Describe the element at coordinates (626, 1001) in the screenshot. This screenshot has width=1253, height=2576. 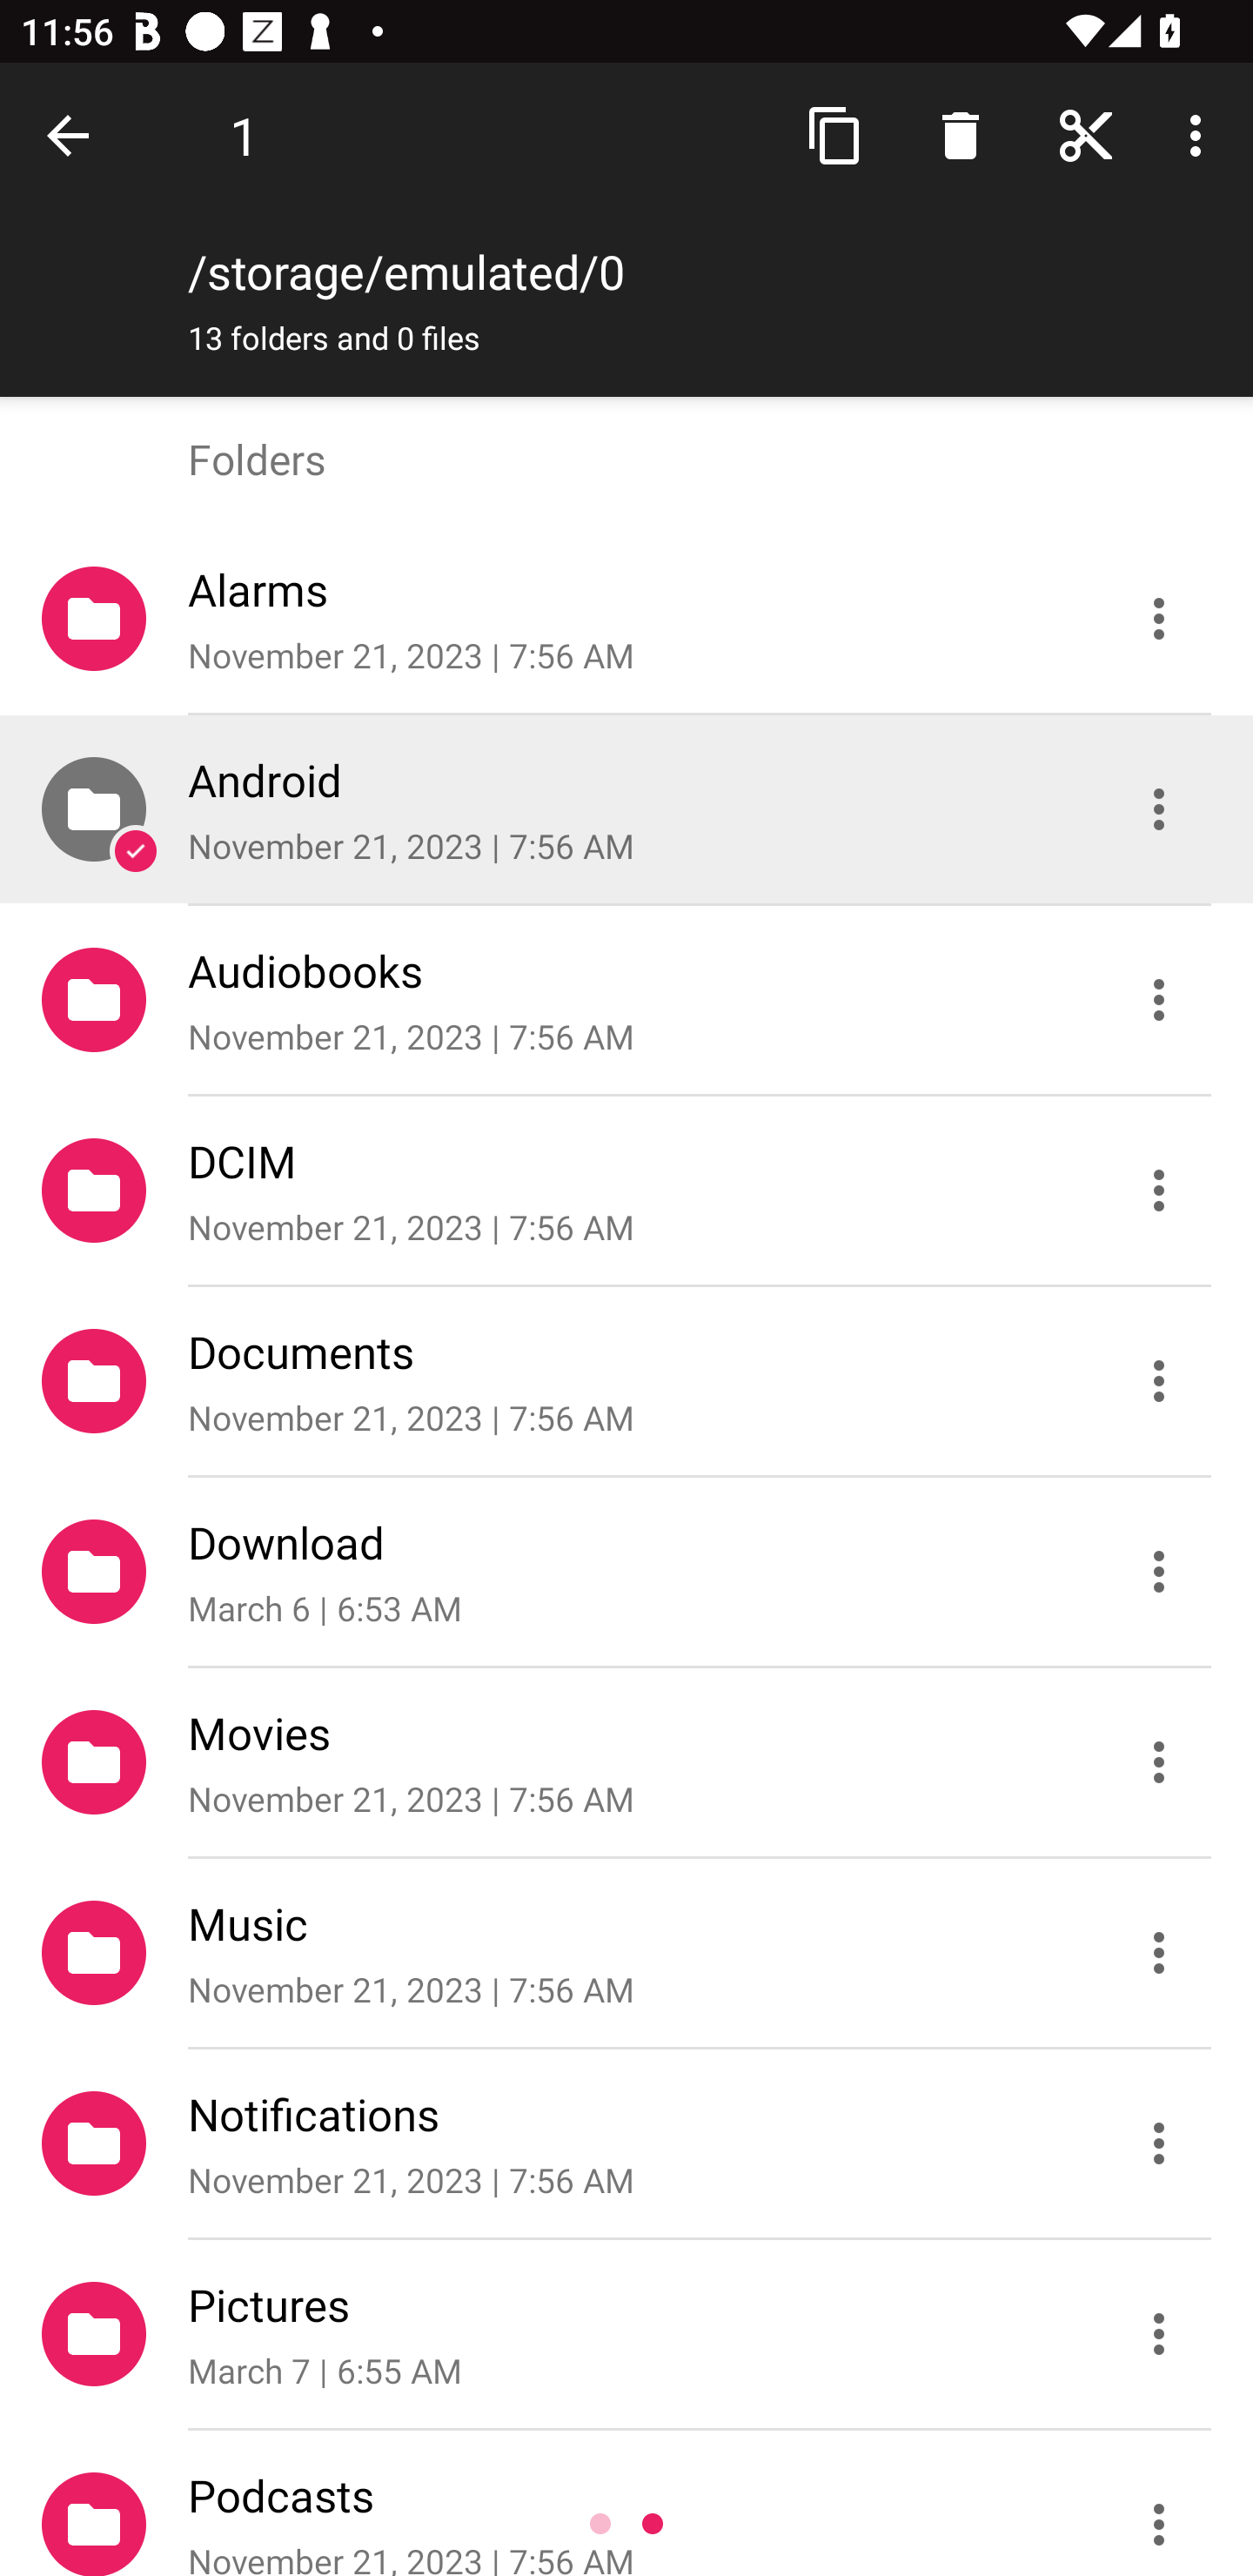
I see `Audiobooks November 21, 2023 | 7:56 AM` at that location.